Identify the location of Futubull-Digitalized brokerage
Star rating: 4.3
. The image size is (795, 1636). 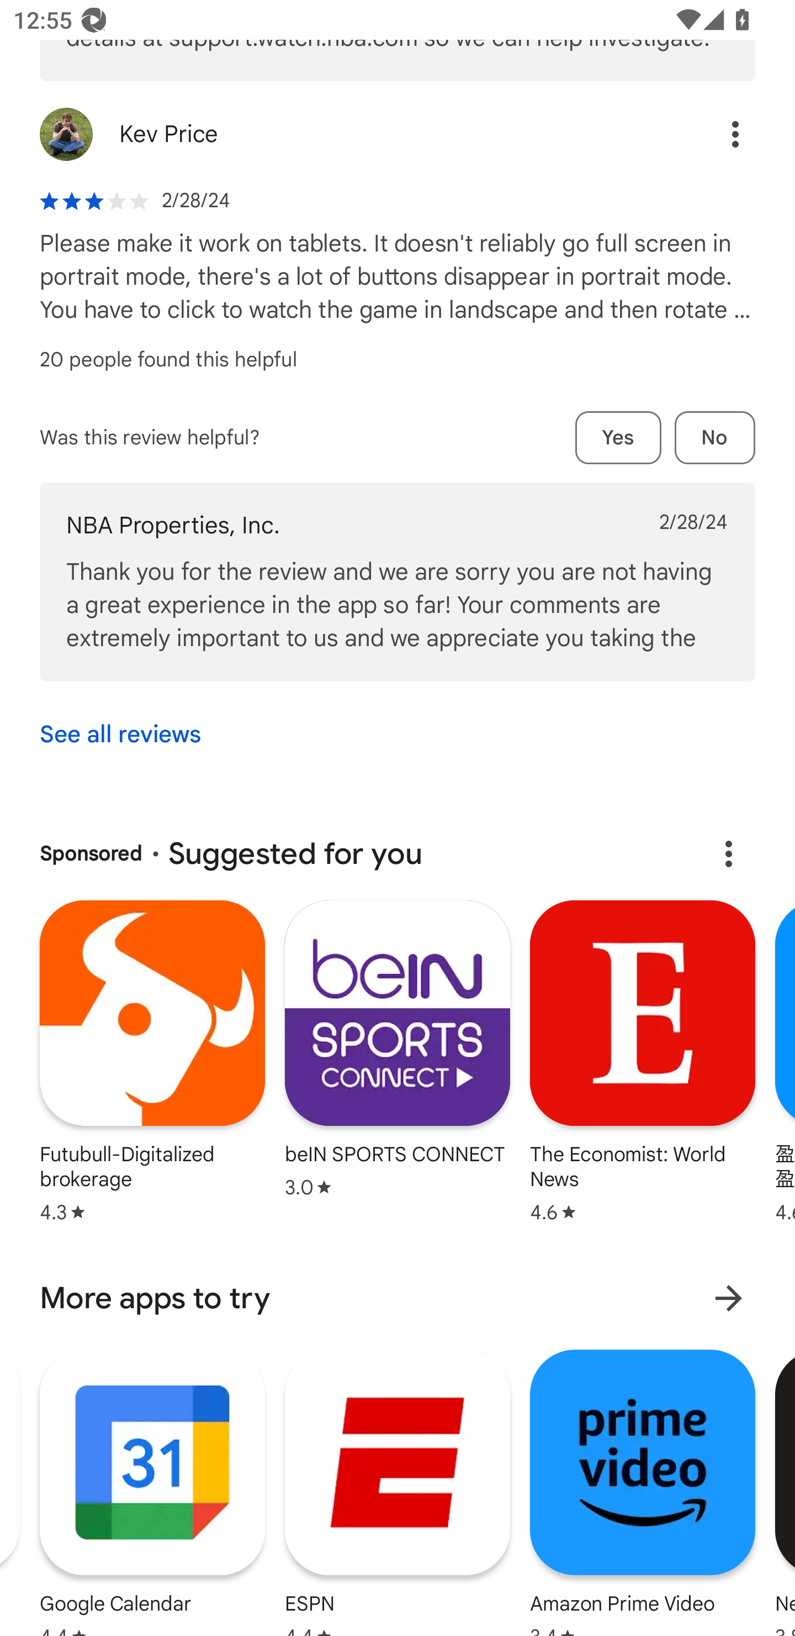
(152, 1063).